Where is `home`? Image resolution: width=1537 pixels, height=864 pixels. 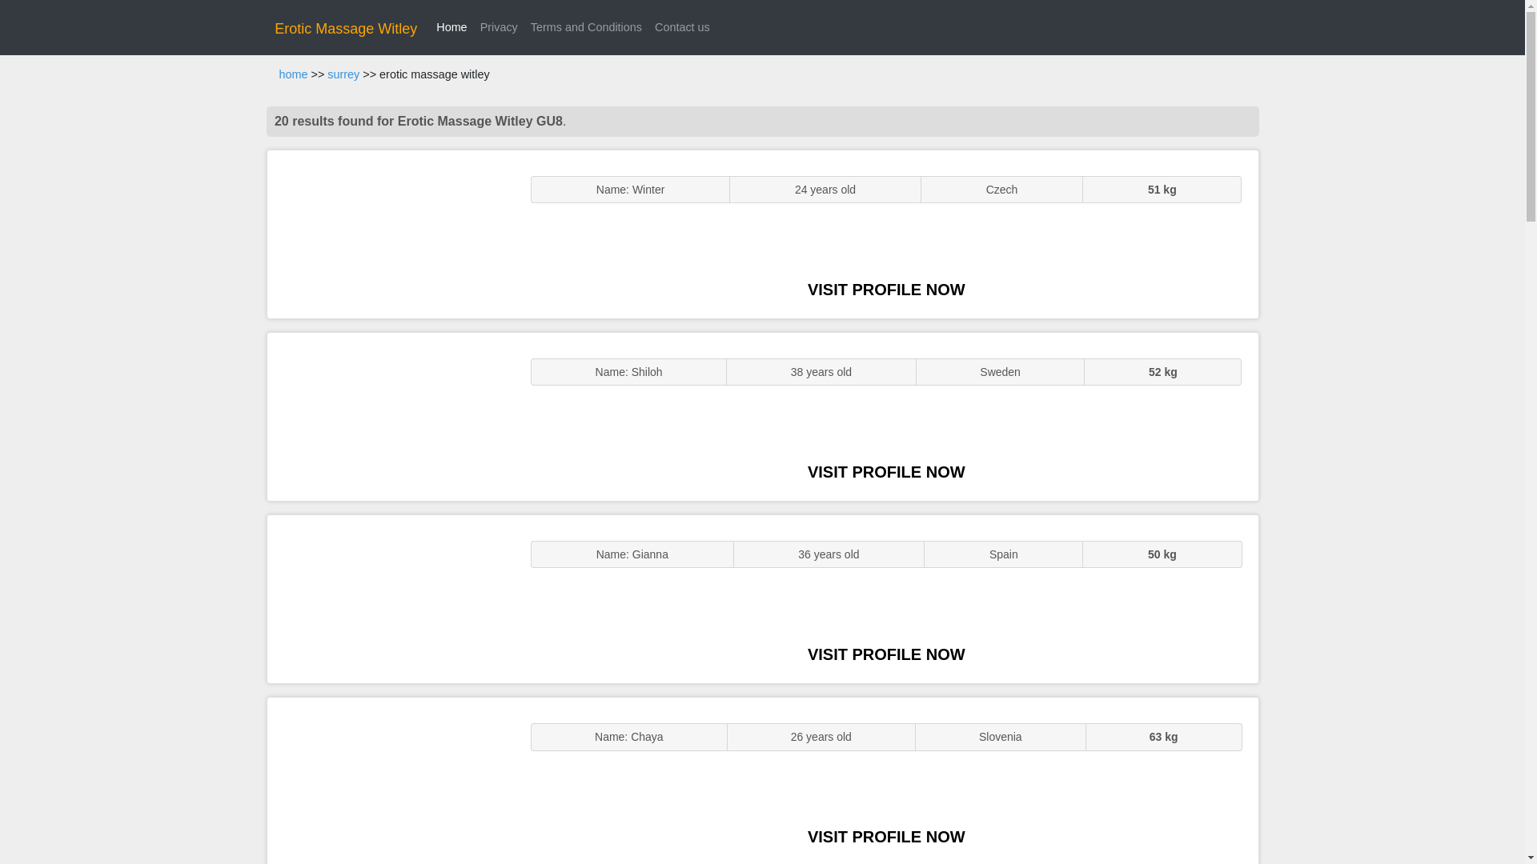
home is located at coordinates (293, 74).